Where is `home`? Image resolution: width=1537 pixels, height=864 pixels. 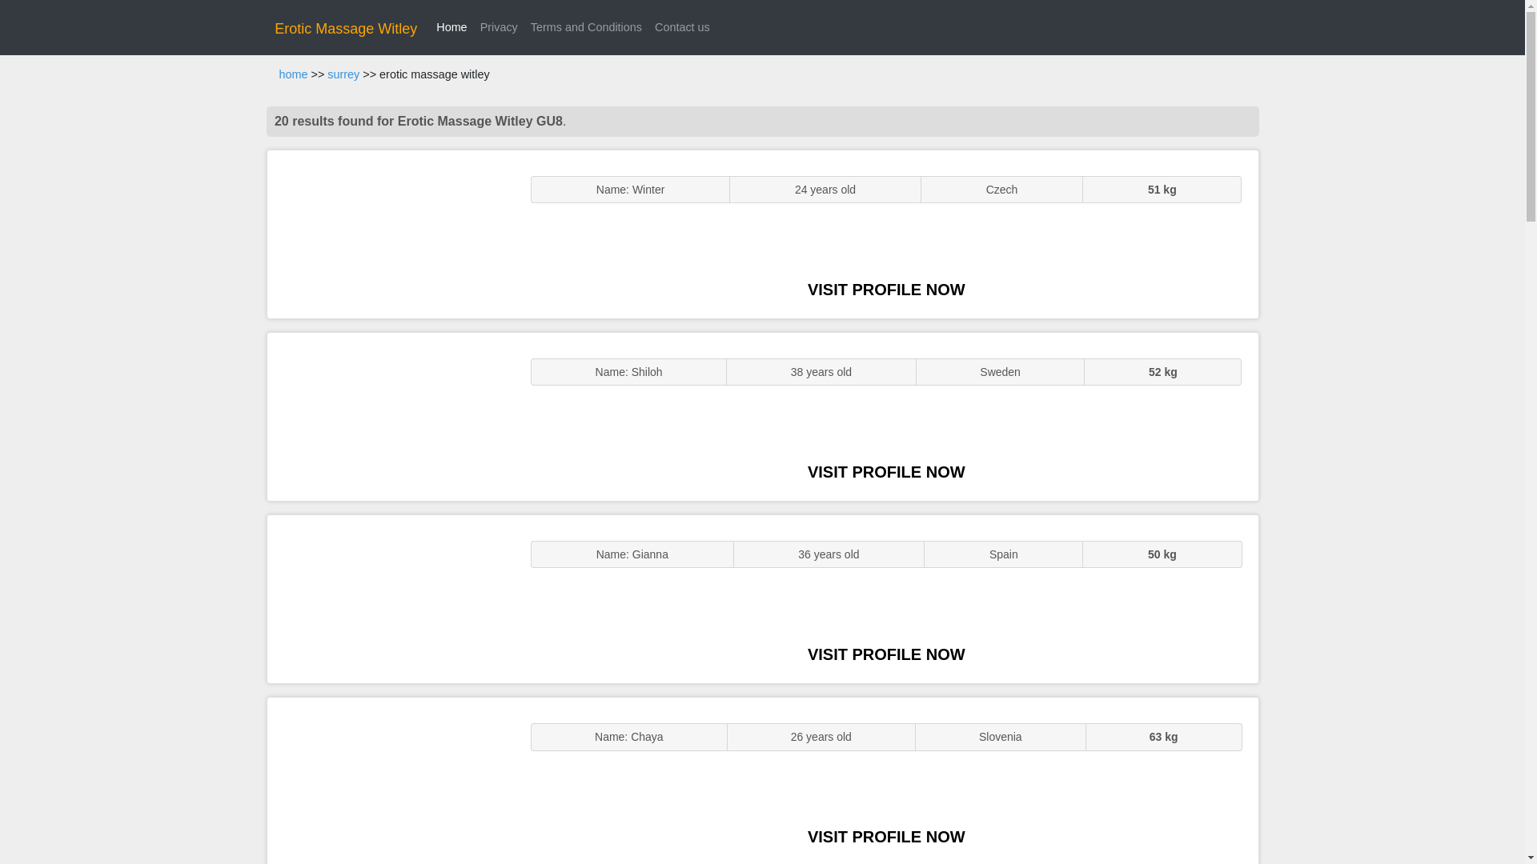
home is located at coordinates (293, 74).